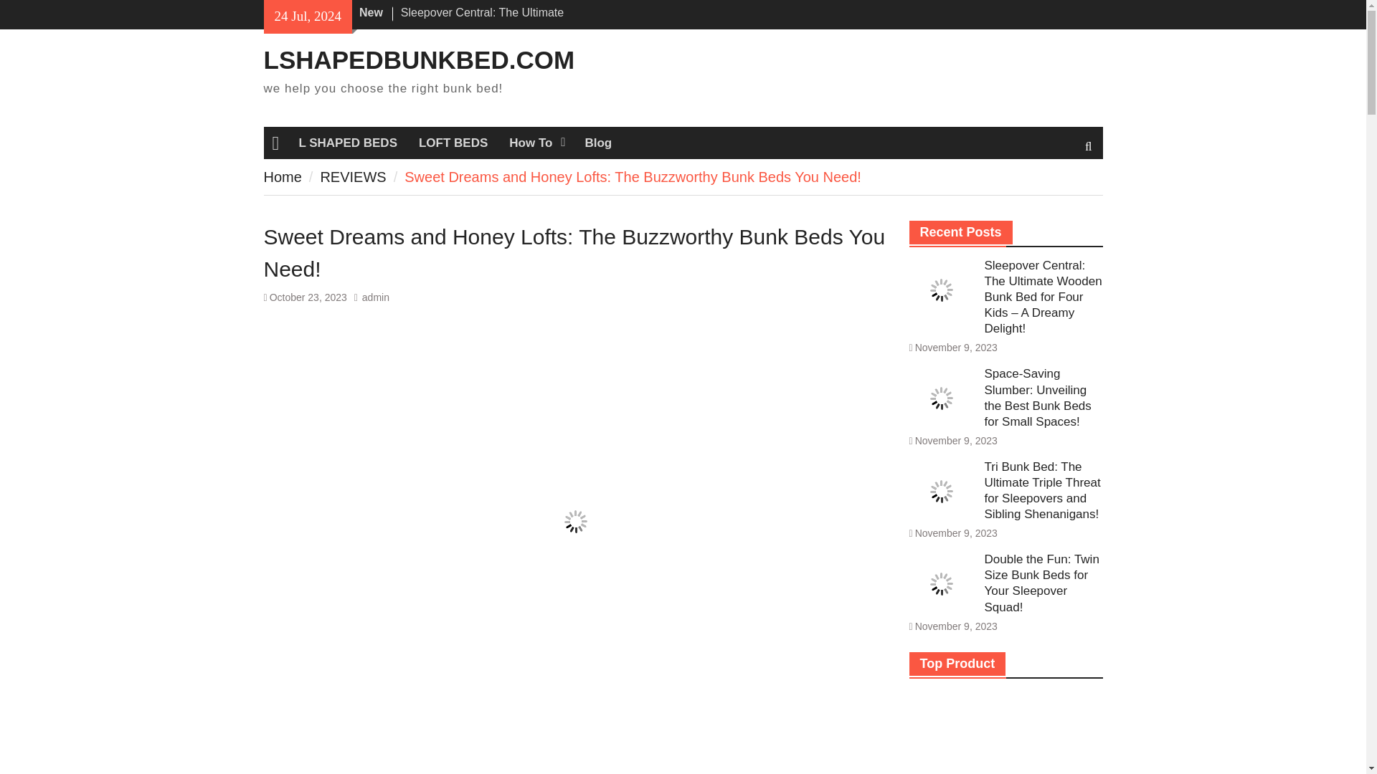 The image size is (1377, 774). I want to click on admin, so click(376, 297).